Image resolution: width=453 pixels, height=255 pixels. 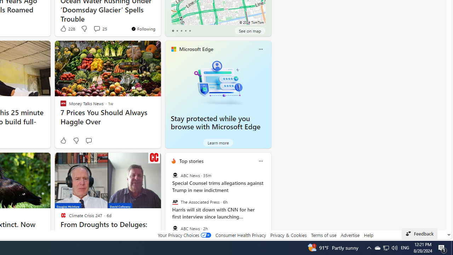 I want to click on Like, so click(x=63, y=141).